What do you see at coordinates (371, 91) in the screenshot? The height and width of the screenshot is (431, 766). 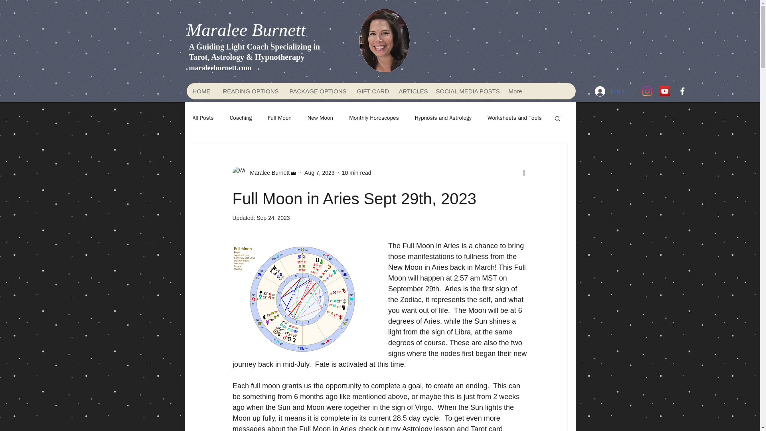 I see `GIFT CARD` at bounding box center [371, 91].